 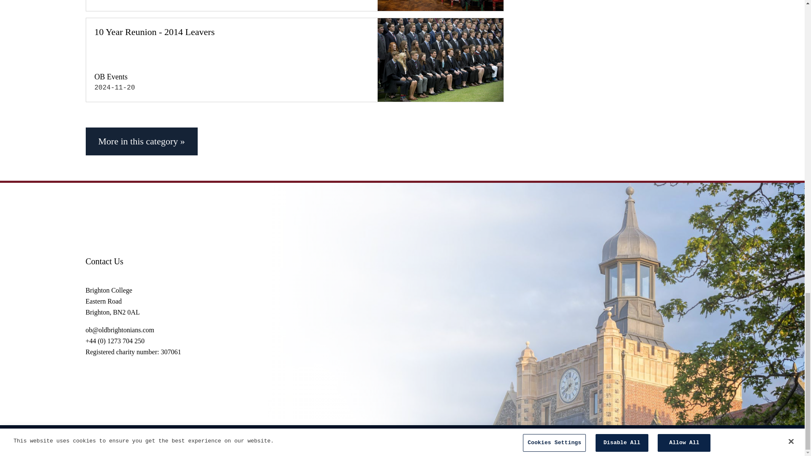 I want to click on Follow Old Brightonians on Twitter , so click(x=690, y=439).